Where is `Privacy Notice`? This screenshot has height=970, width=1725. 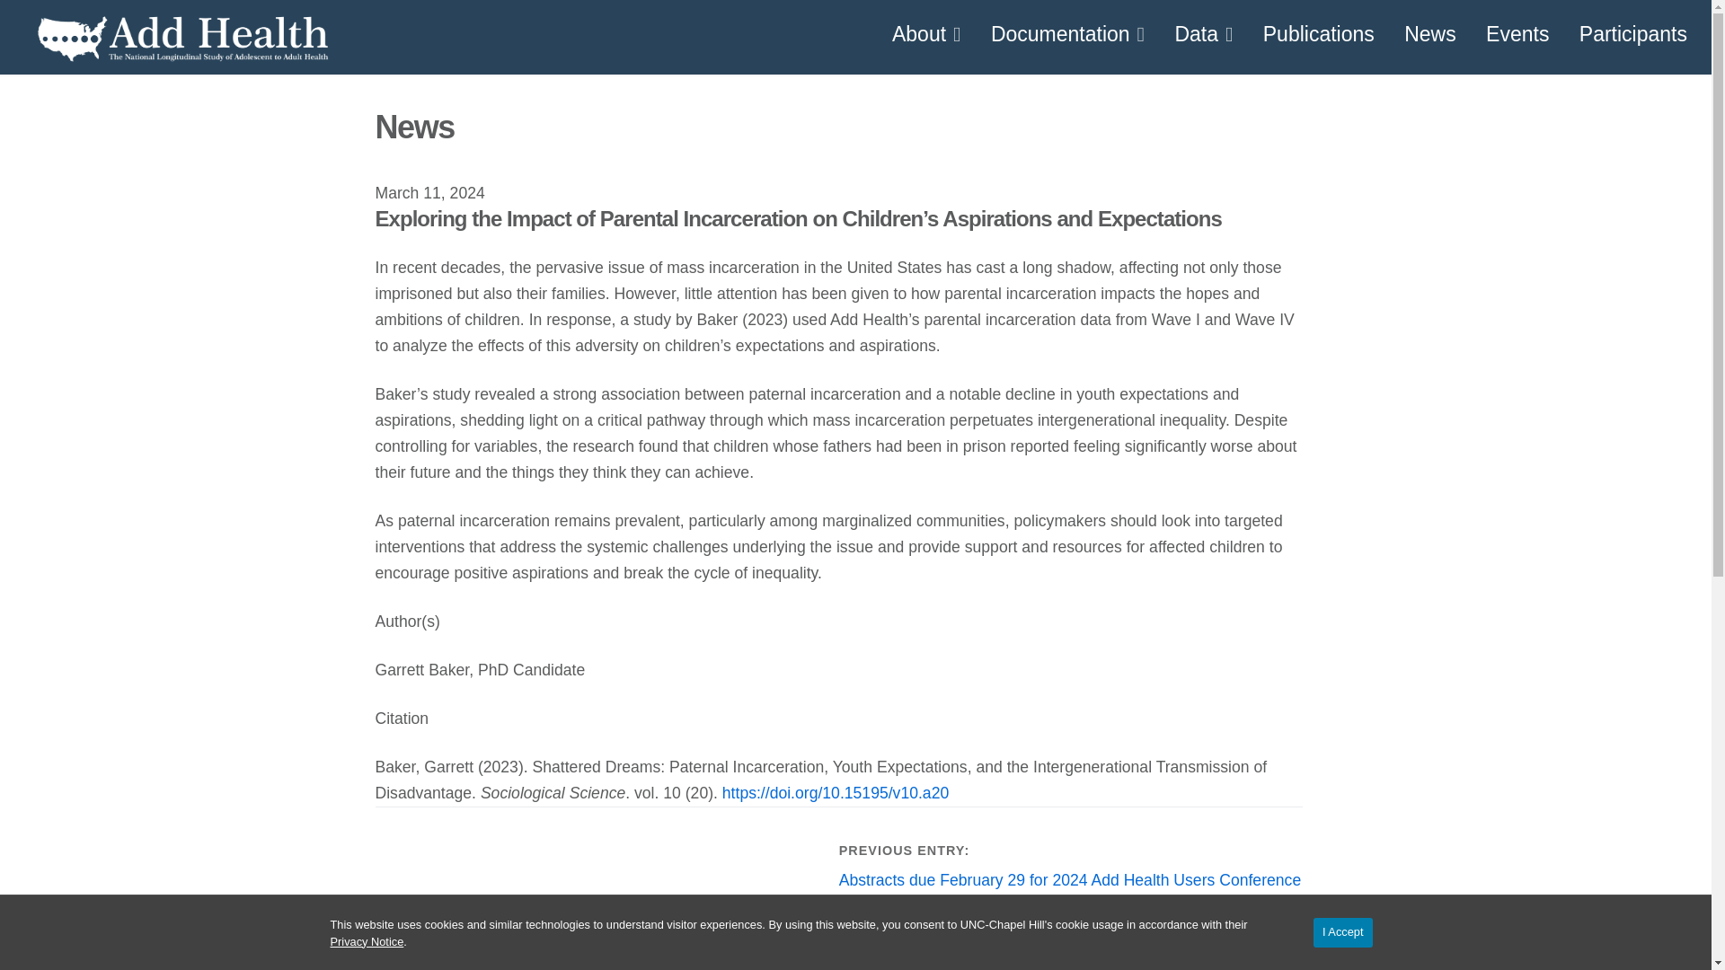 Privacy Notice is located at coordinates (367, 941).